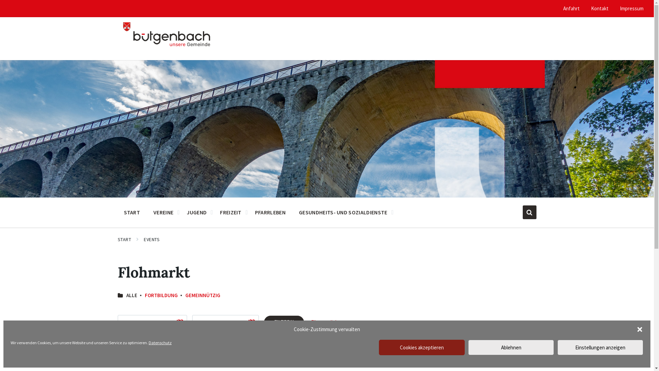  What do you see at coordinates (422, 348) in the screenshot?
I see `Cookies akzeptieren` at bounding box center [422, 348].